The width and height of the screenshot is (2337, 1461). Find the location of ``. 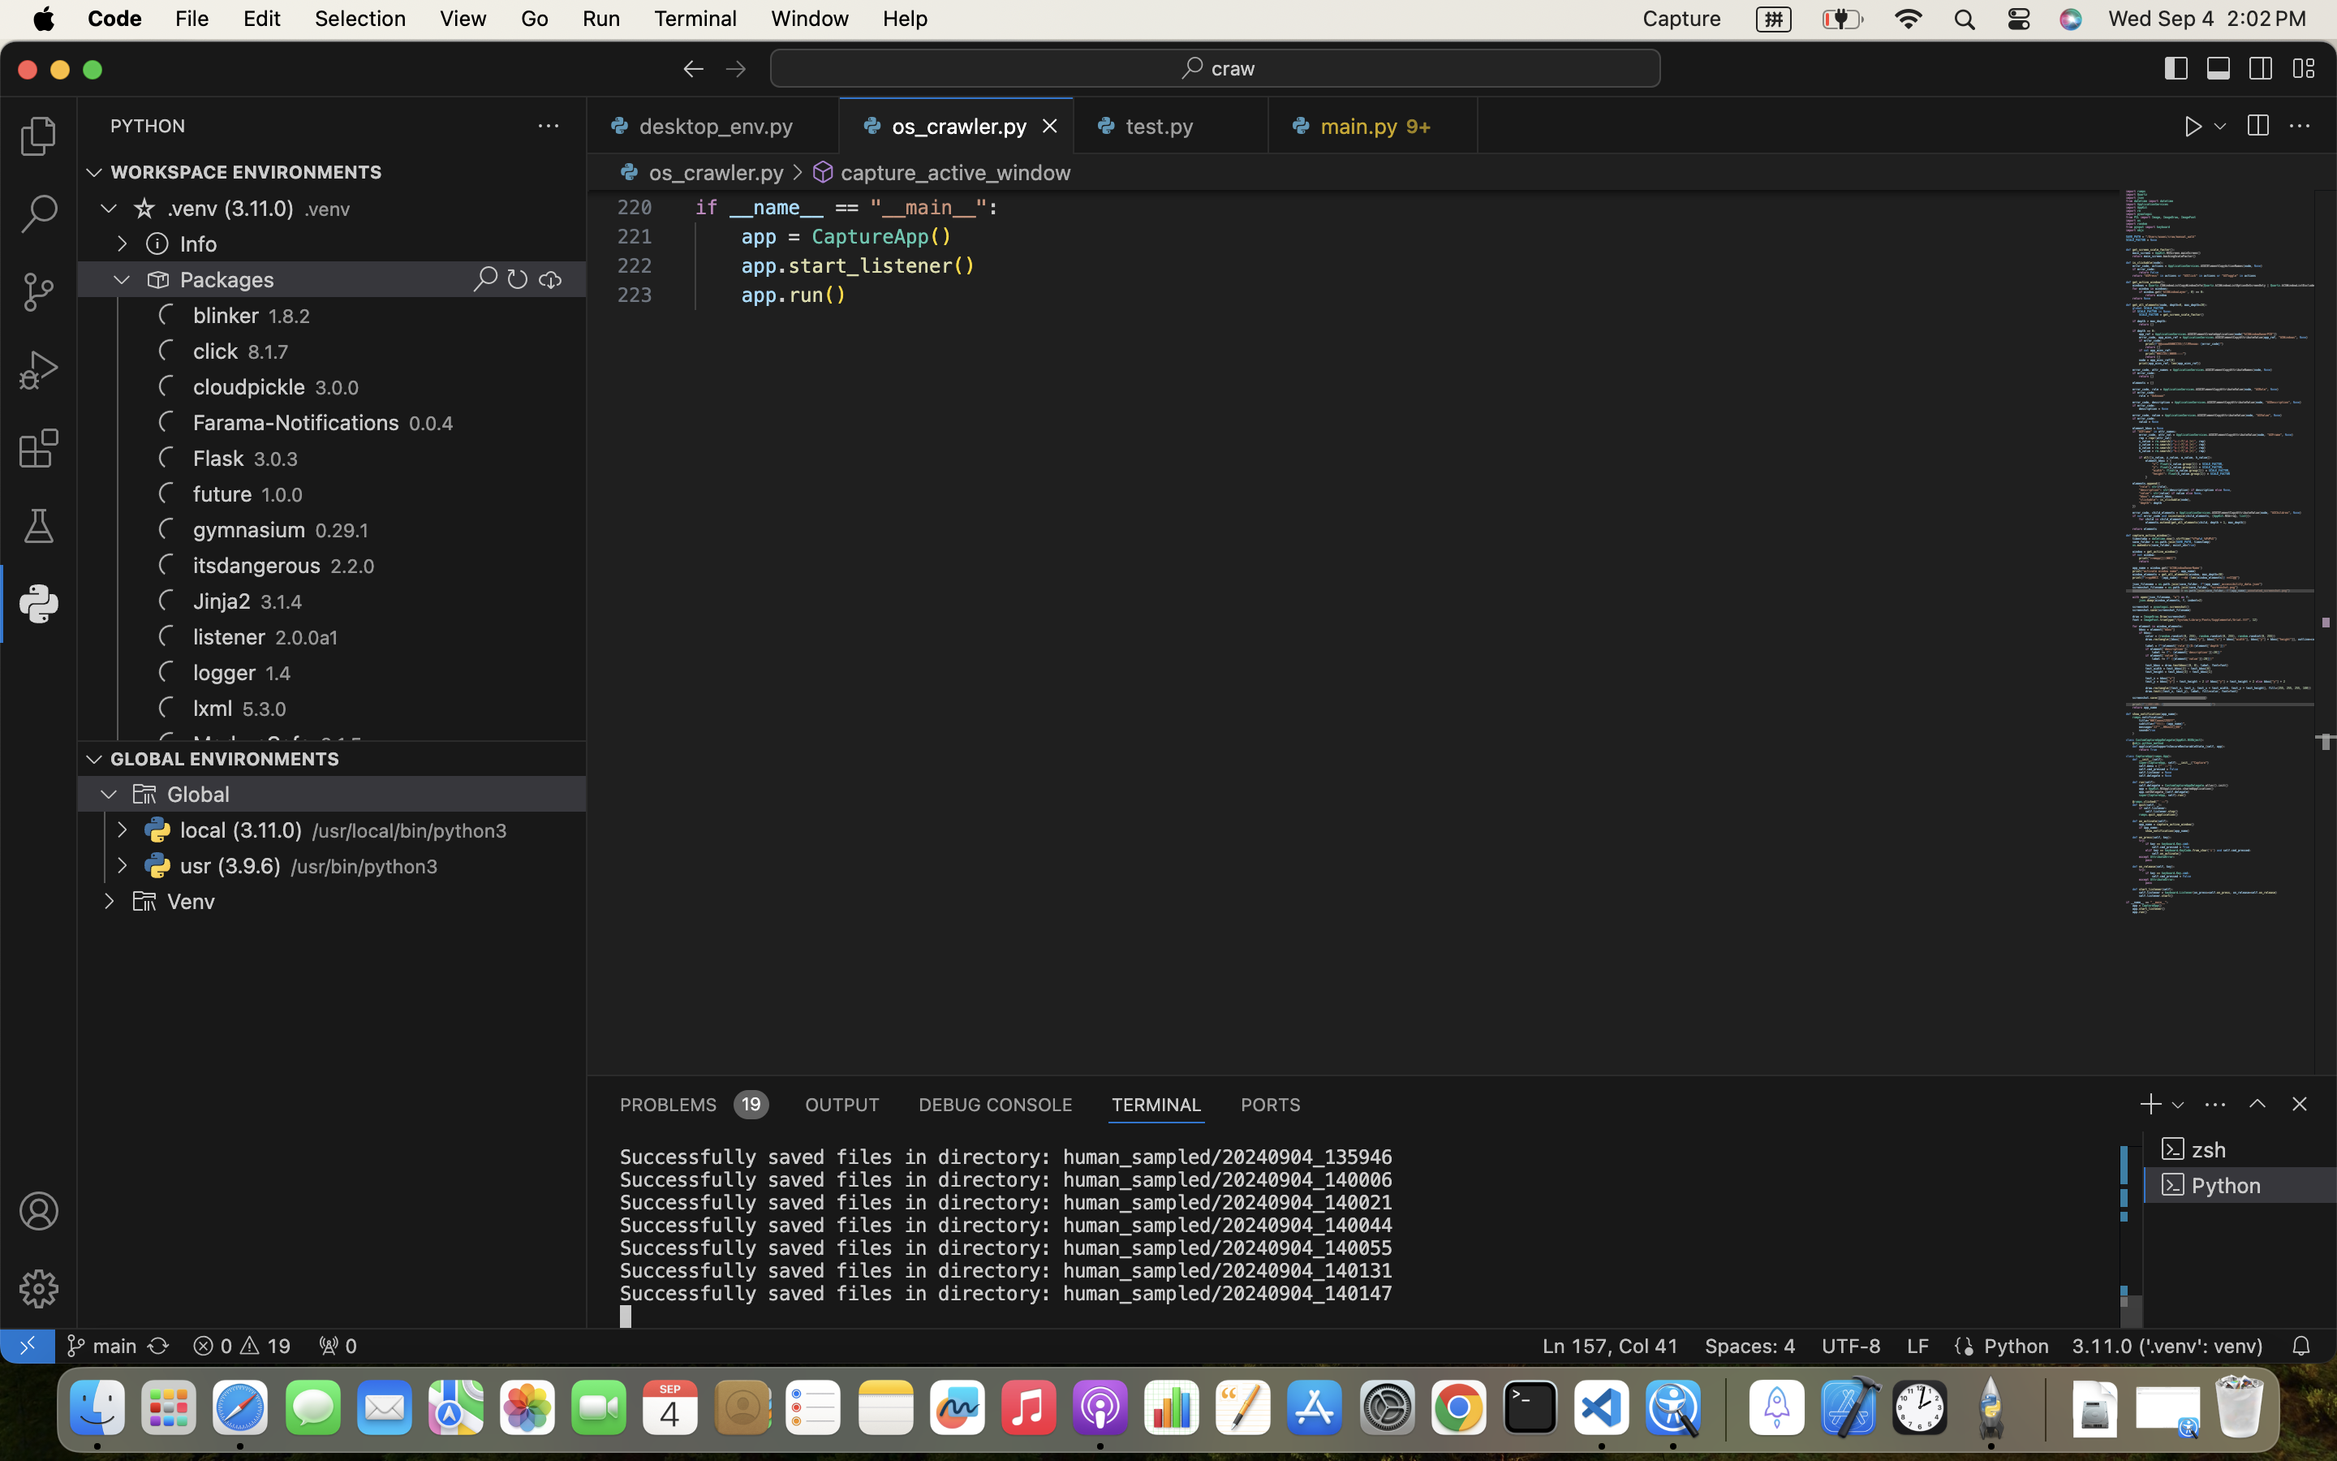

 is located at coordinates (39, 526).